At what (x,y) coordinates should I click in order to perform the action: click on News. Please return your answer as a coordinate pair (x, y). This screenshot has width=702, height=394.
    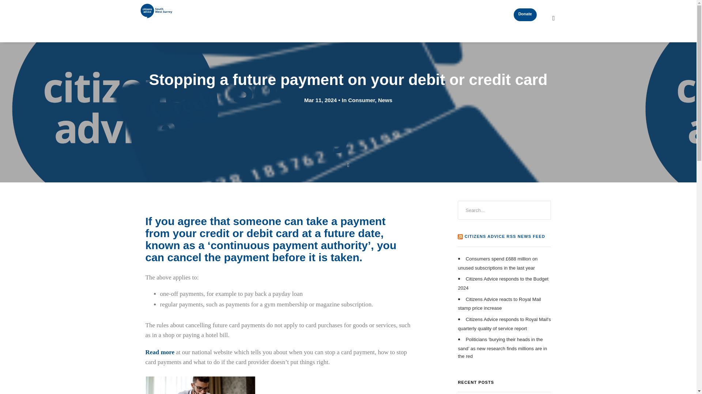
    Looking at the image, I should click on (385, 100).